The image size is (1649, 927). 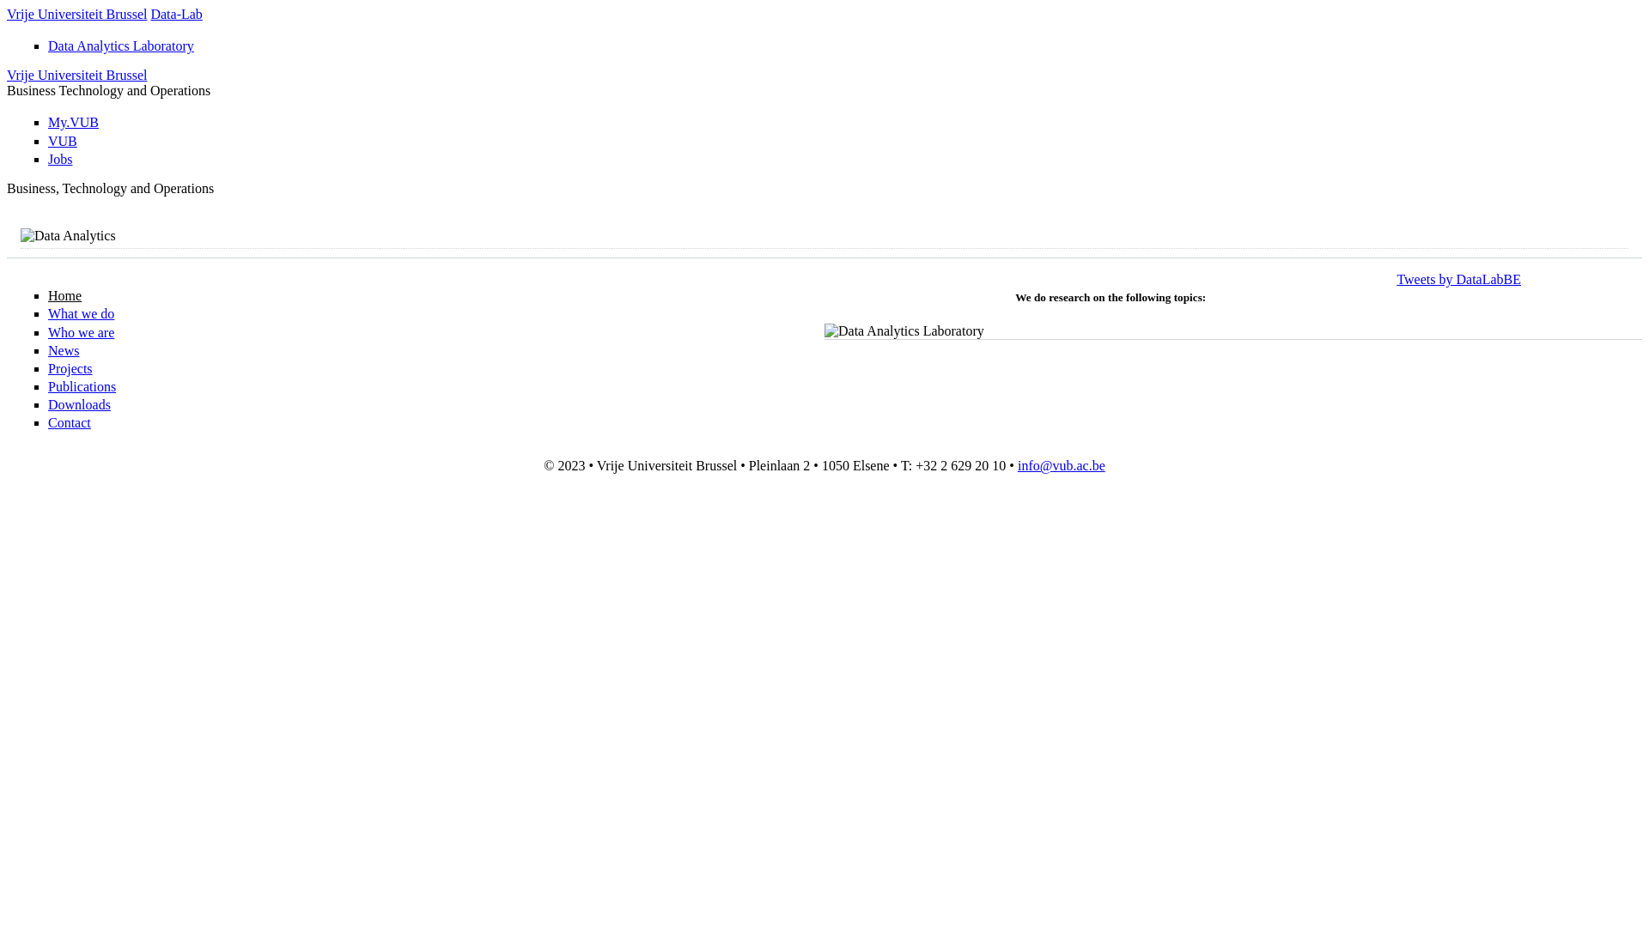 What do you see at coordinates (77, 76) in the screenshot?
I see `Vrije Universiteit Brussel` at bounding box center [77, 76].